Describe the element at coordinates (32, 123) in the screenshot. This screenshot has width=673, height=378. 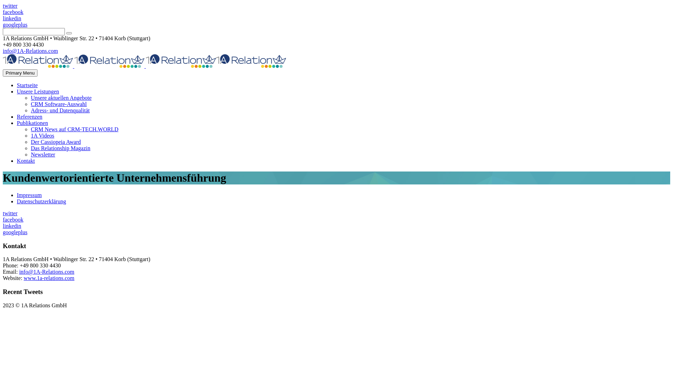
I see `Publikationen` at that location.